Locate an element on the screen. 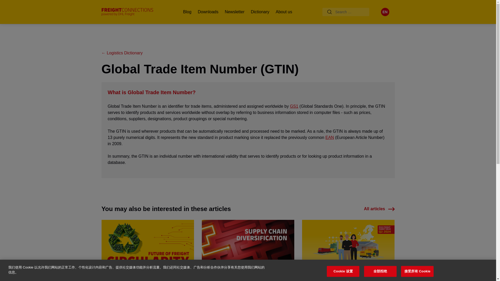 The width and height of the screenshot is (500, 281). All articles is located at coordinates (379, 209).